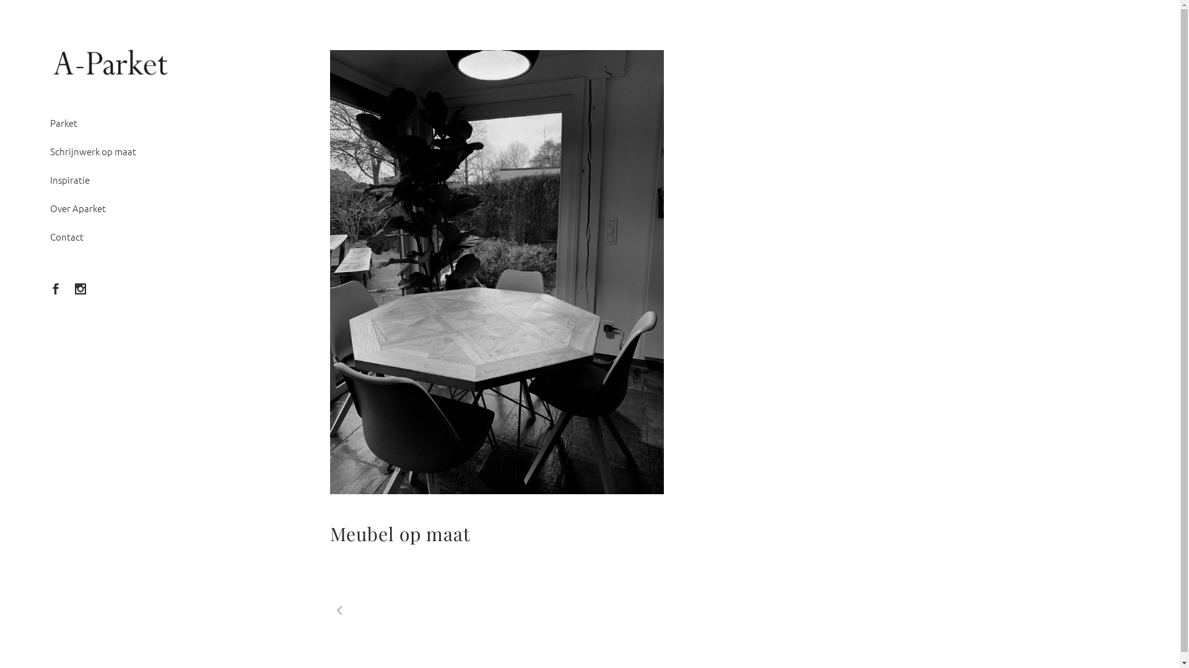  What do you see at coordinates (497, 272) in the screenshot?
I see `IMG_7801` at bounding box center [497, 272].